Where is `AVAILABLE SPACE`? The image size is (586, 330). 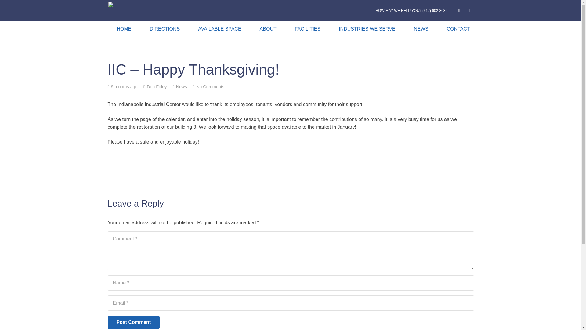
AVAILABLE SPACE is located at coordinates (219, 29).